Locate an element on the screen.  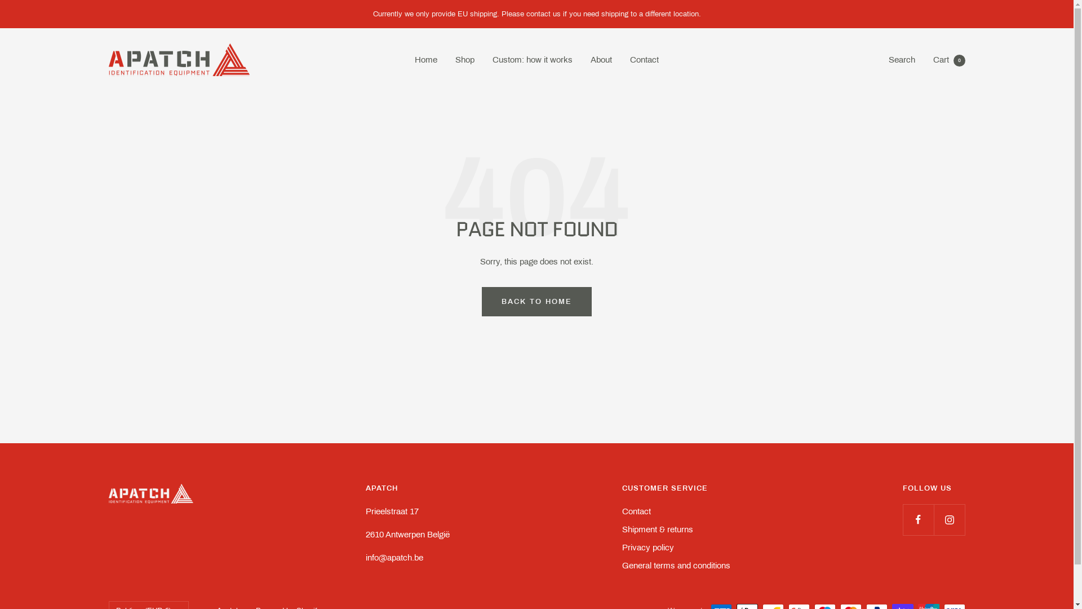
AD is located at coordinates (203, 434).